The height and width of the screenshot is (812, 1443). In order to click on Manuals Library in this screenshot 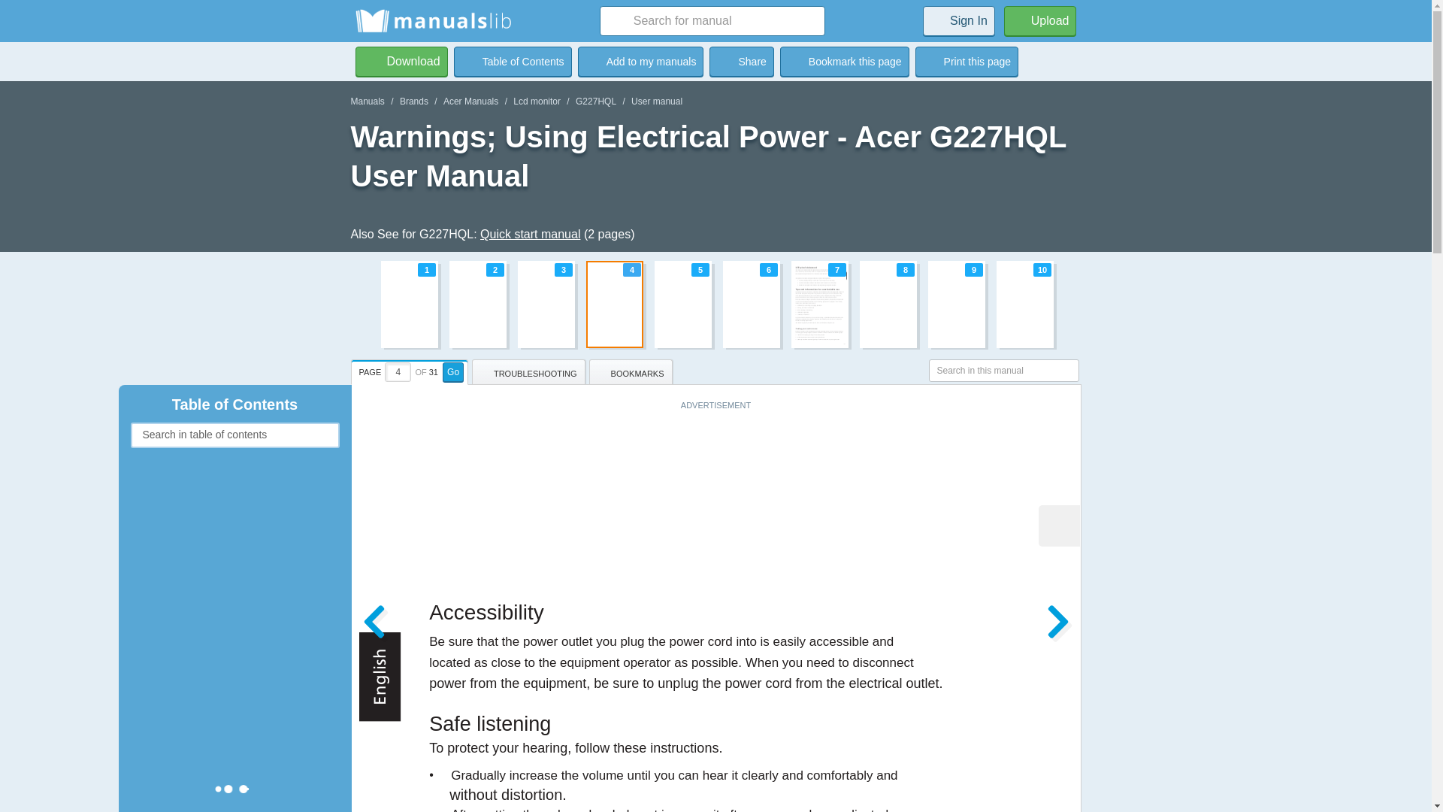, I will do `click(433, 21)`.